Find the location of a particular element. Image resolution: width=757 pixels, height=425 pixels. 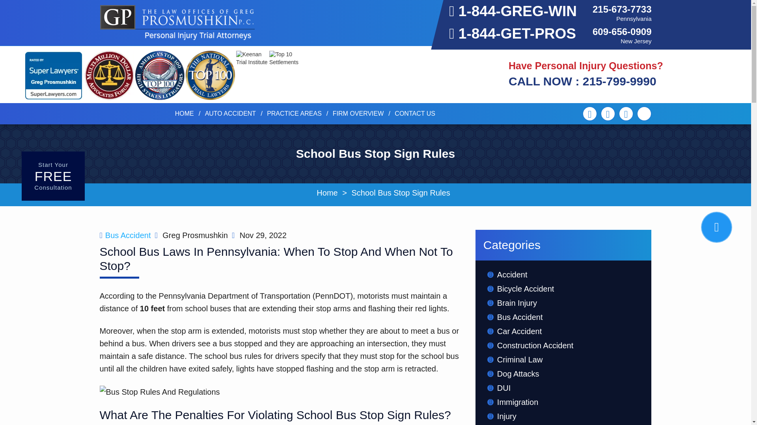

215-673-7733 is located at coordinates (622, 9).